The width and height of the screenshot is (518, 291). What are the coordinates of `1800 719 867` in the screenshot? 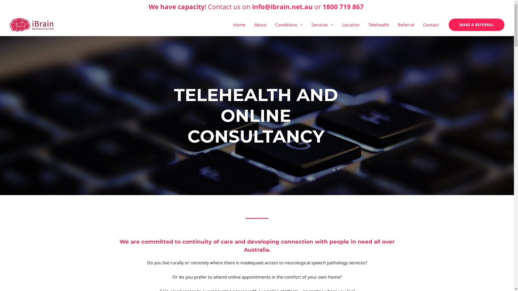 It's located at (343, 6).